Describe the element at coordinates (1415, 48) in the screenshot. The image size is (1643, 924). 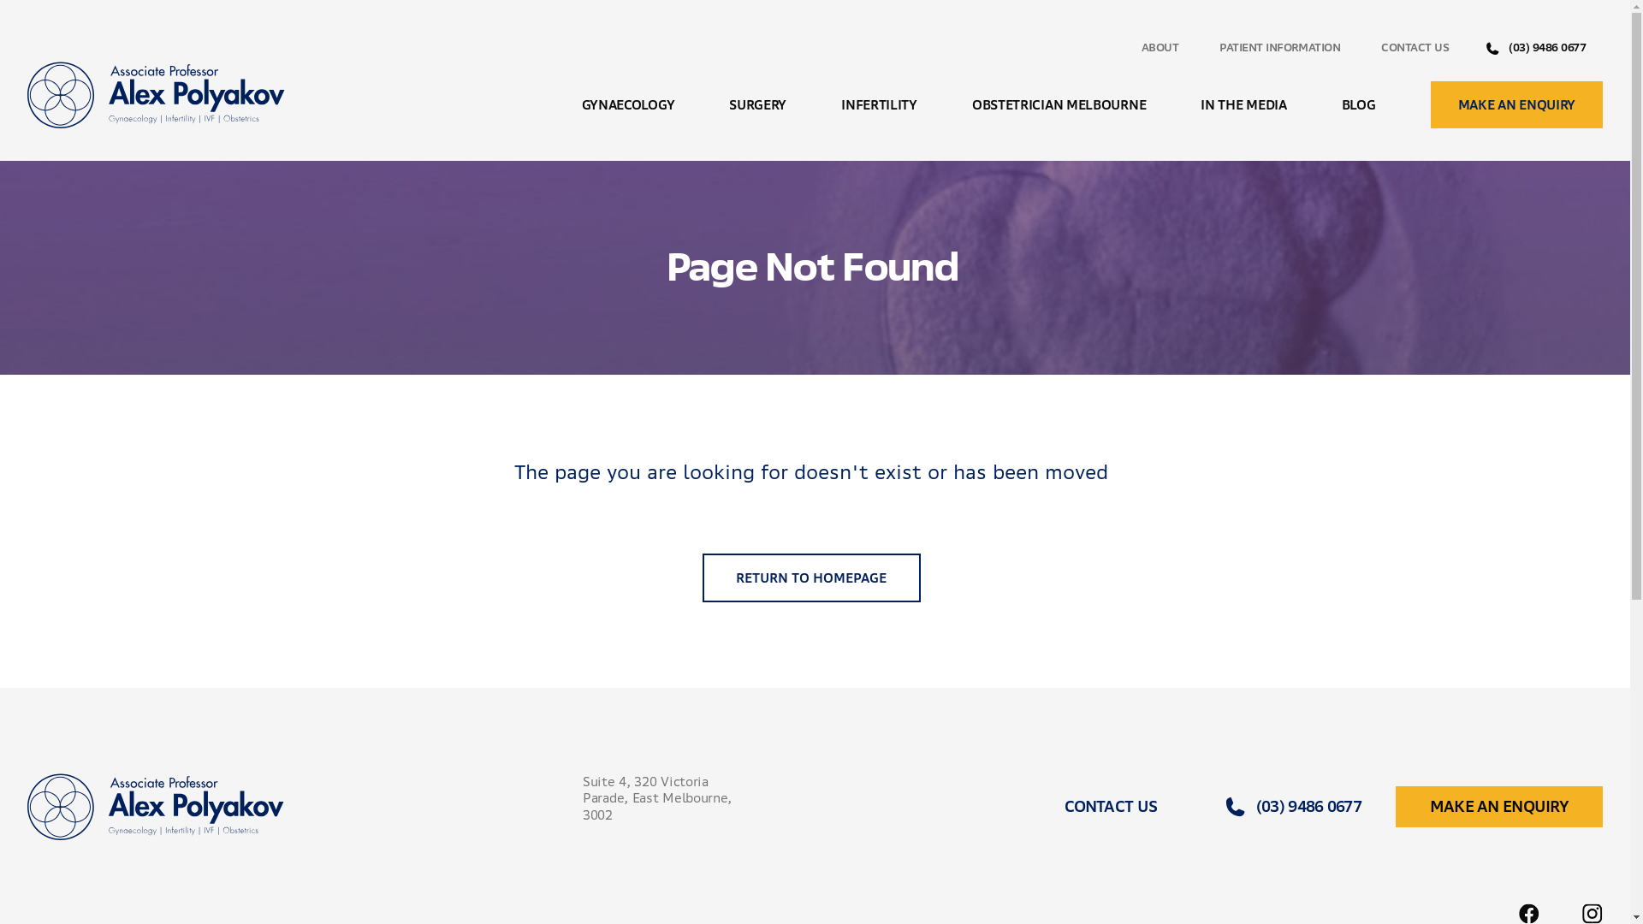
I see `CONTACT US` at that location.